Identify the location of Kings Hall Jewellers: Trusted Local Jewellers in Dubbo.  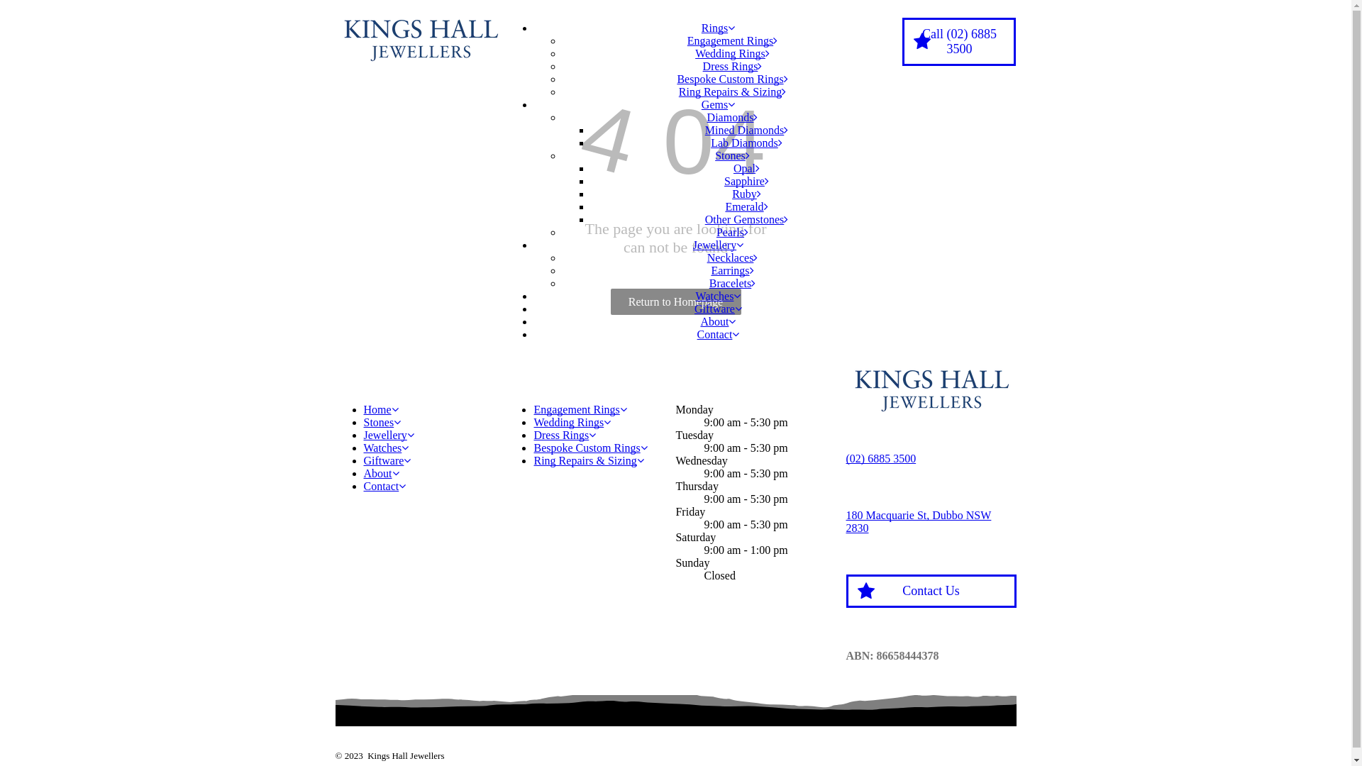
(420, 38).